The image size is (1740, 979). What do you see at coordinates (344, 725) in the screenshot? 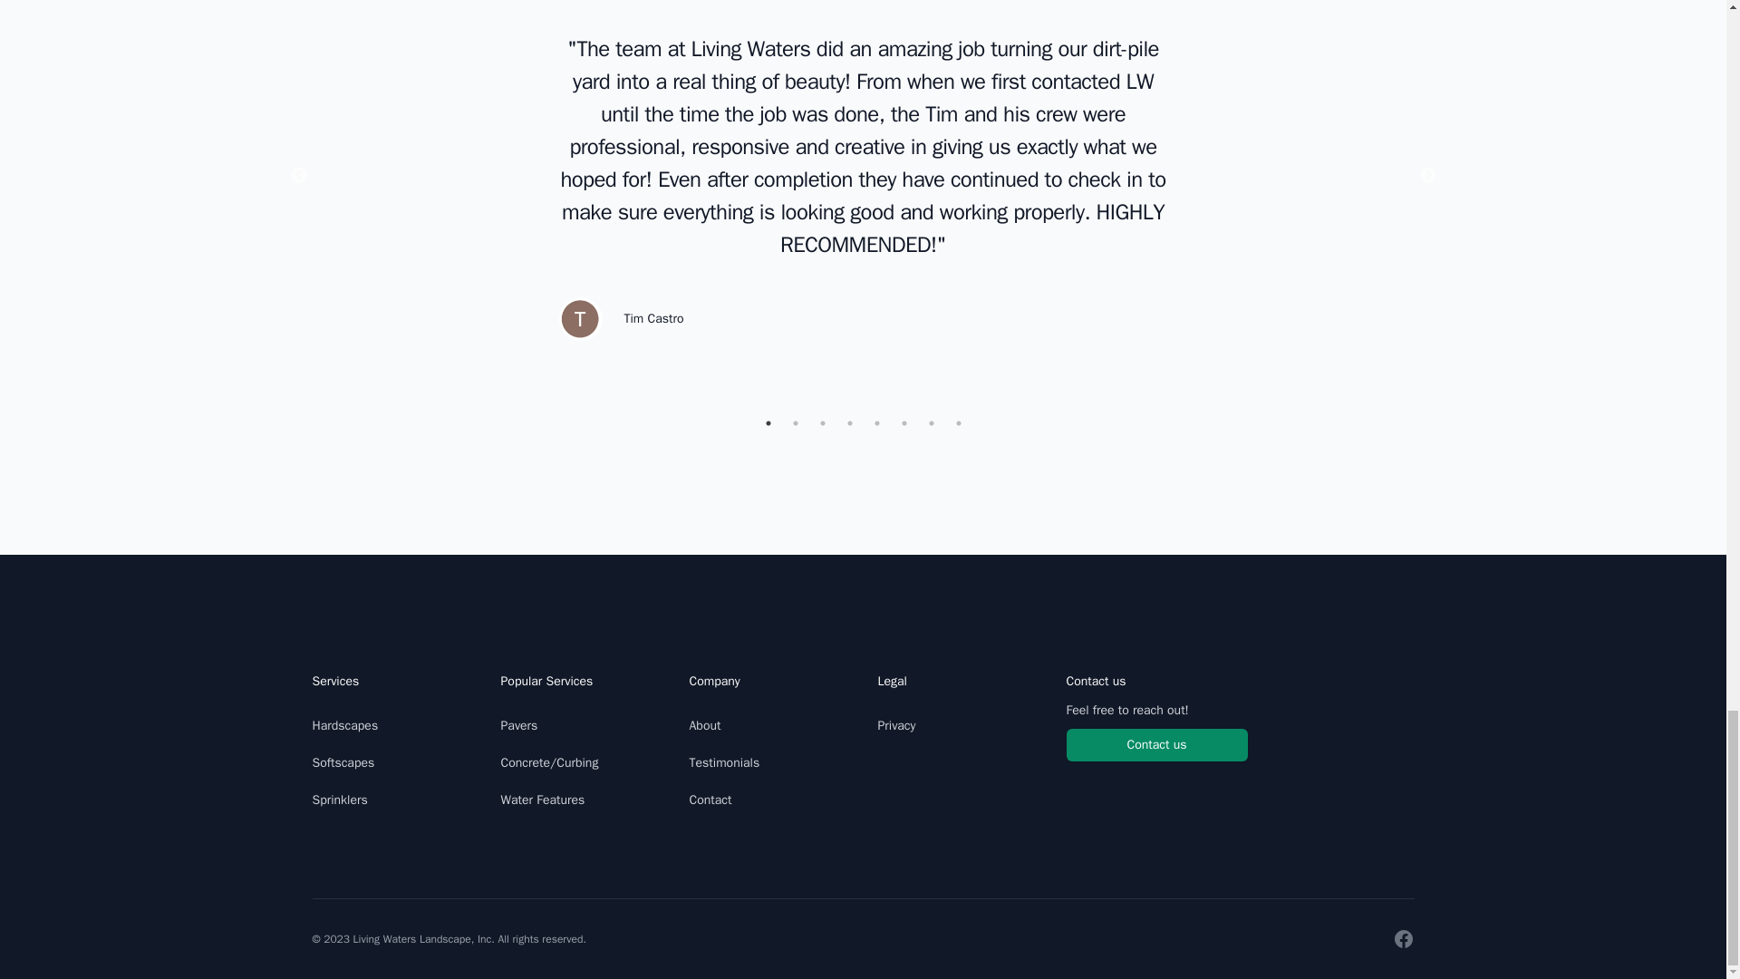
I see `Hardscapes` at bounding box center [344, 725].